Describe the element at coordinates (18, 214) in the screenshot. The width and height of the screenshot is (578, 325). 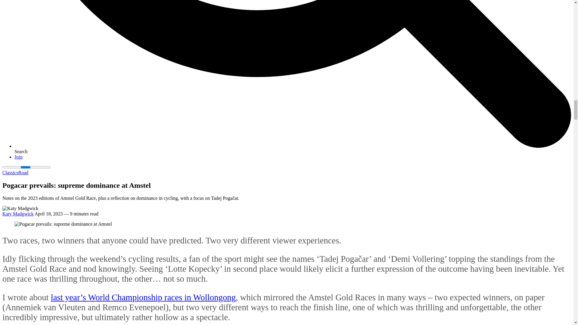
I see `Katy Madgwick` at that location.